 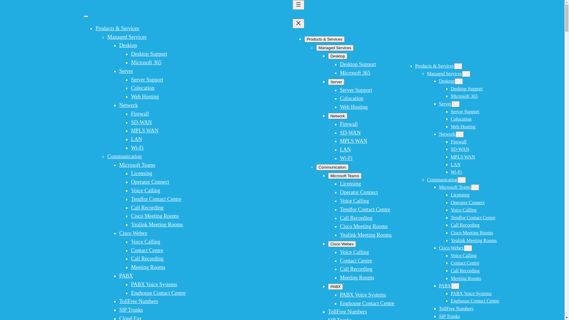 I want to click on Voice Calling, so click(x=146, y=191).